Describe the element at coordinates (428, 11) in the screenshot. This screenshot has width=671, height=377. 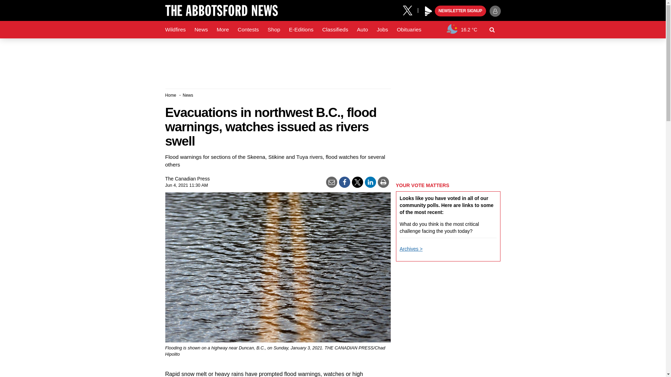
I see `Play` at that location.